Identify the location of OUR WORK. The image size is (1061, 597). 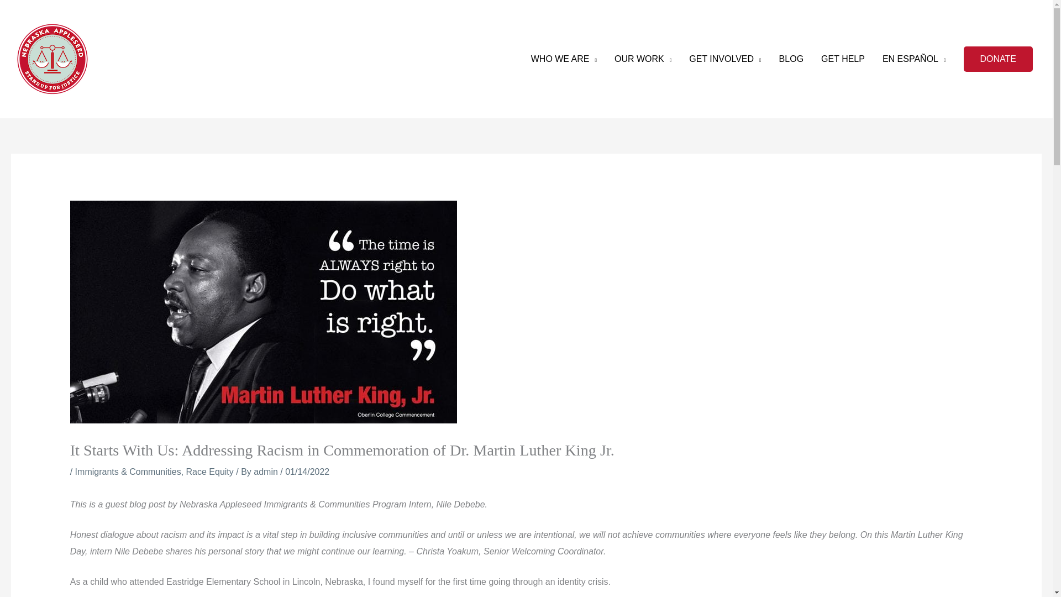
(643, 59).